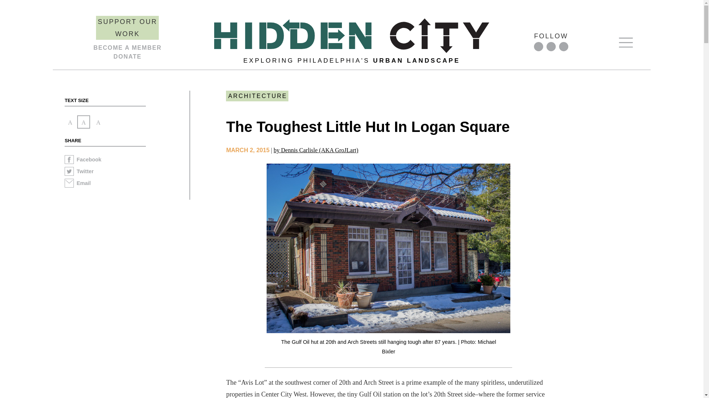 Image resolution: width=709 pixels, height=398 pixels. What do you see at coordinates (84, 122) in the screenshot?
I see `A` at bounding box center [84, 122].